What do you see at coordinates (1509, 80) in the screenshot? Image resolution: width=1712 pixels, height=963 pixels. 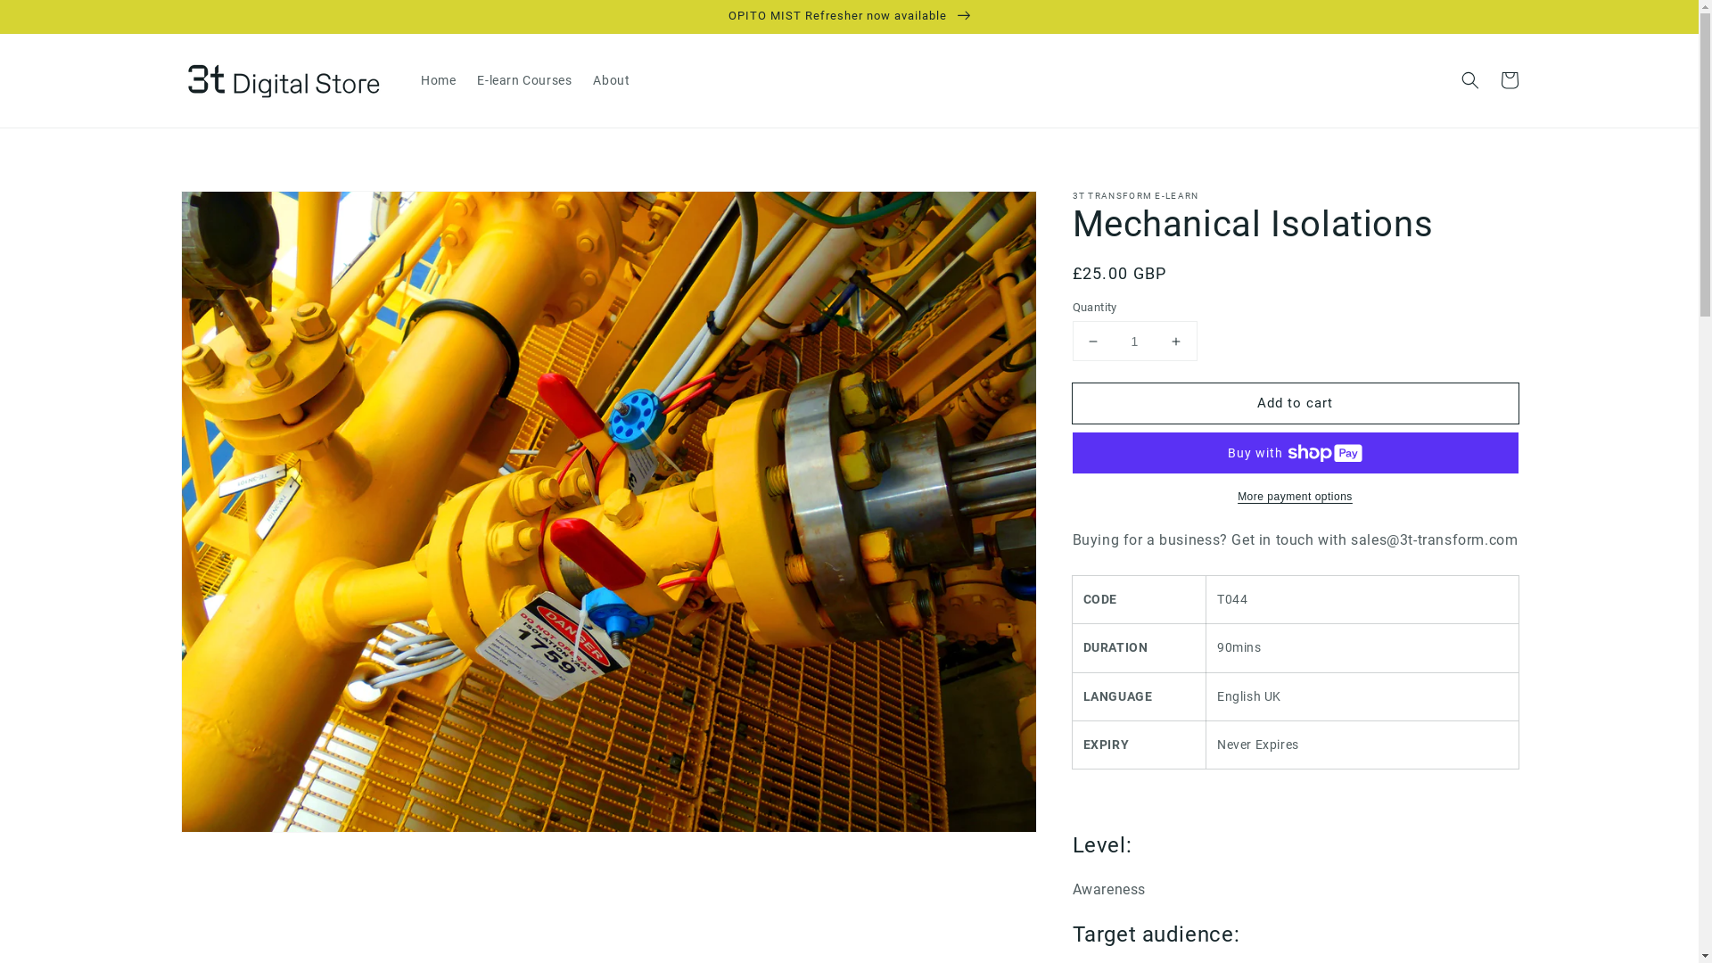 I see `Cart` at bounding box center [1509, 80].